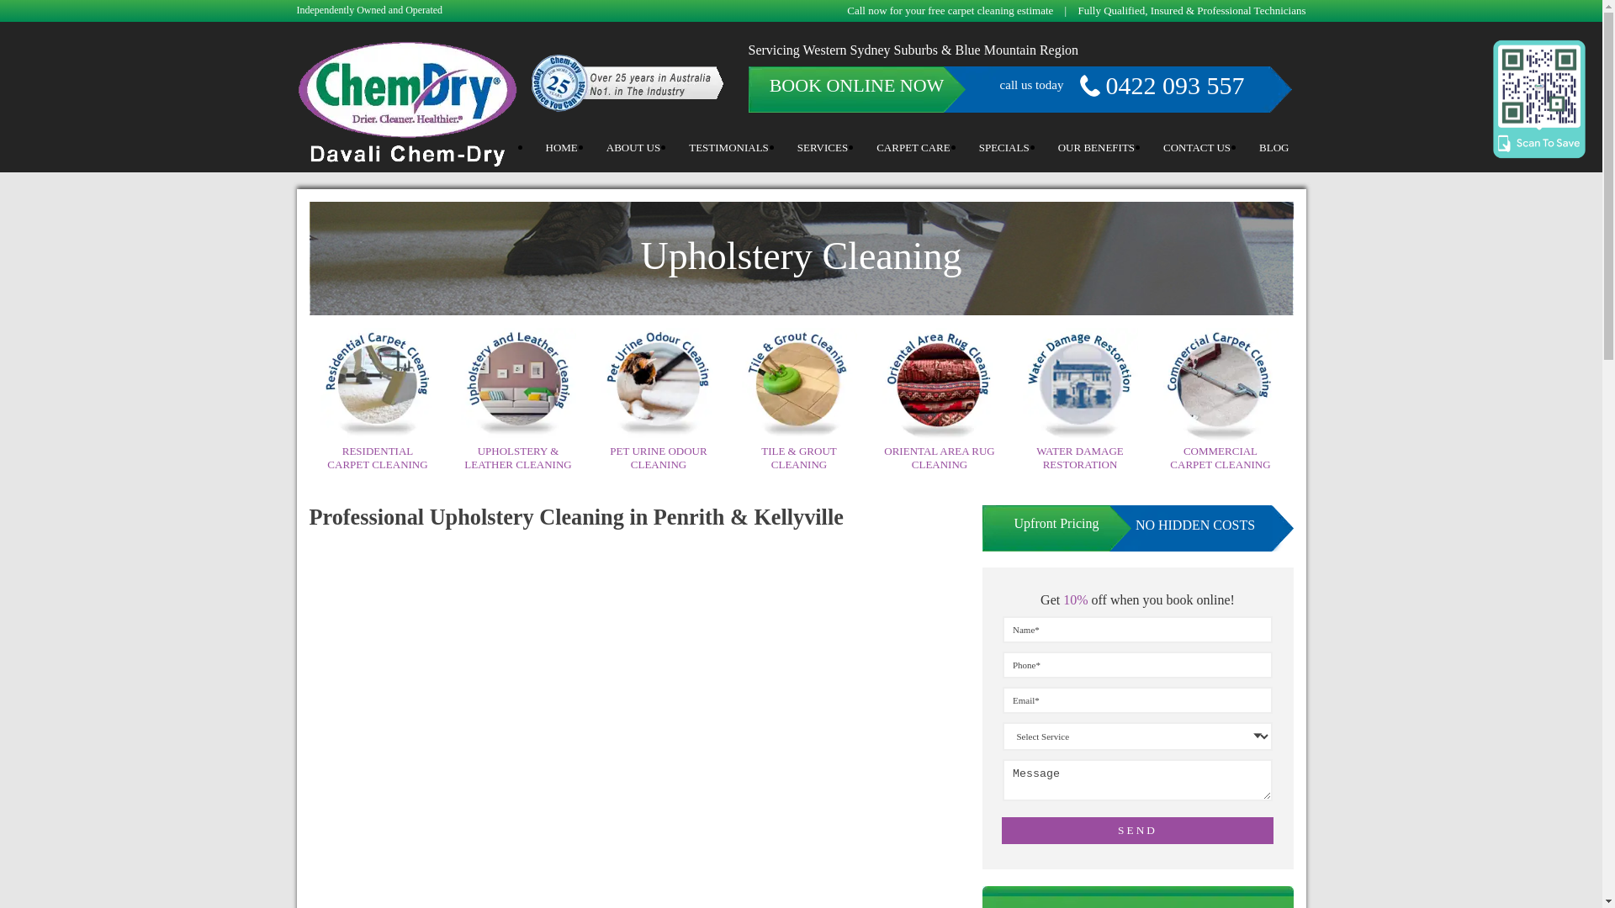  I want to click on WATER DAMAGE RESTORATION, so click(1080, 457).